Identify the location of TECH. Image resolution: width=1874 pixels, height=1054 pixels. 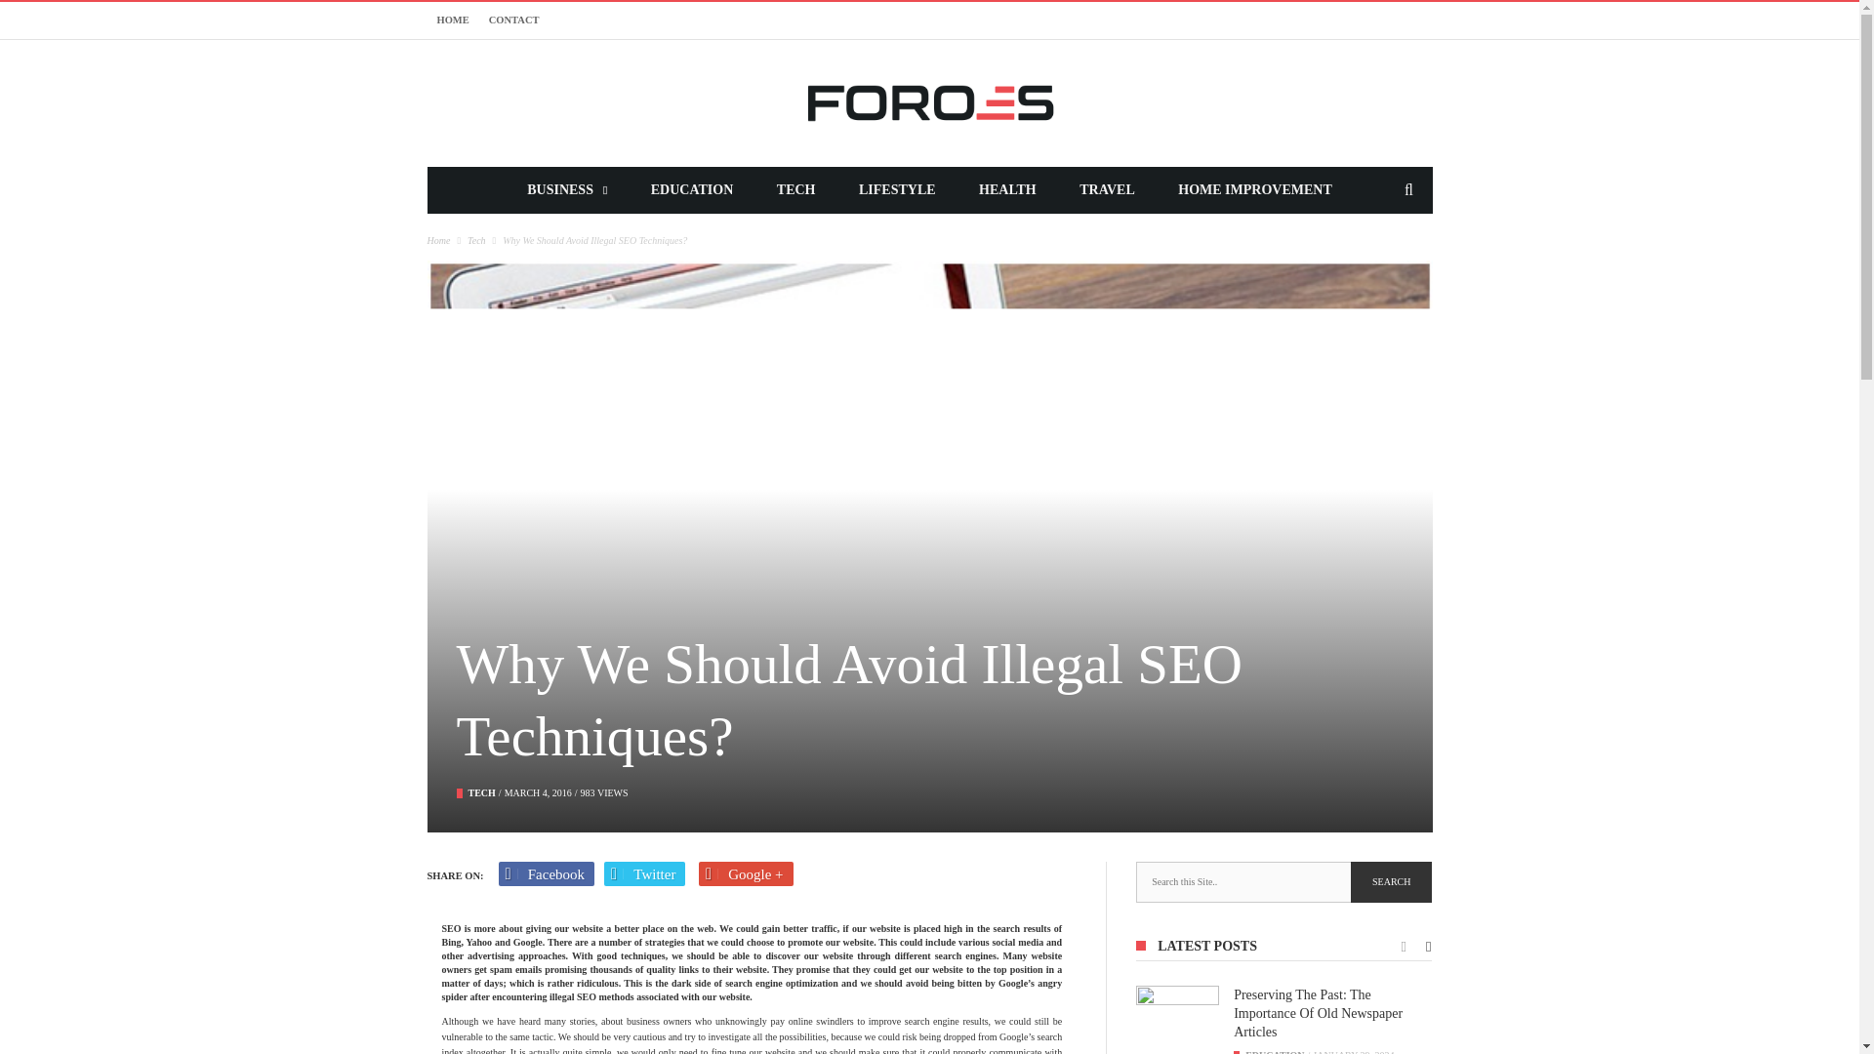
(482, 792).